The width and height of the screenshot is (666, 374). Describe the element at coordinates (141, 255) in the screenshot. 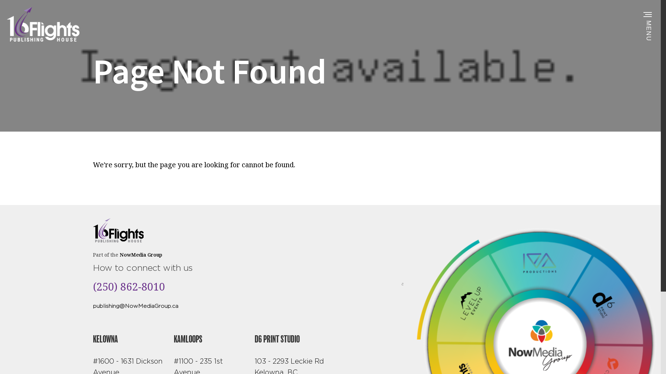

I see `NowMedia Group` at that location.